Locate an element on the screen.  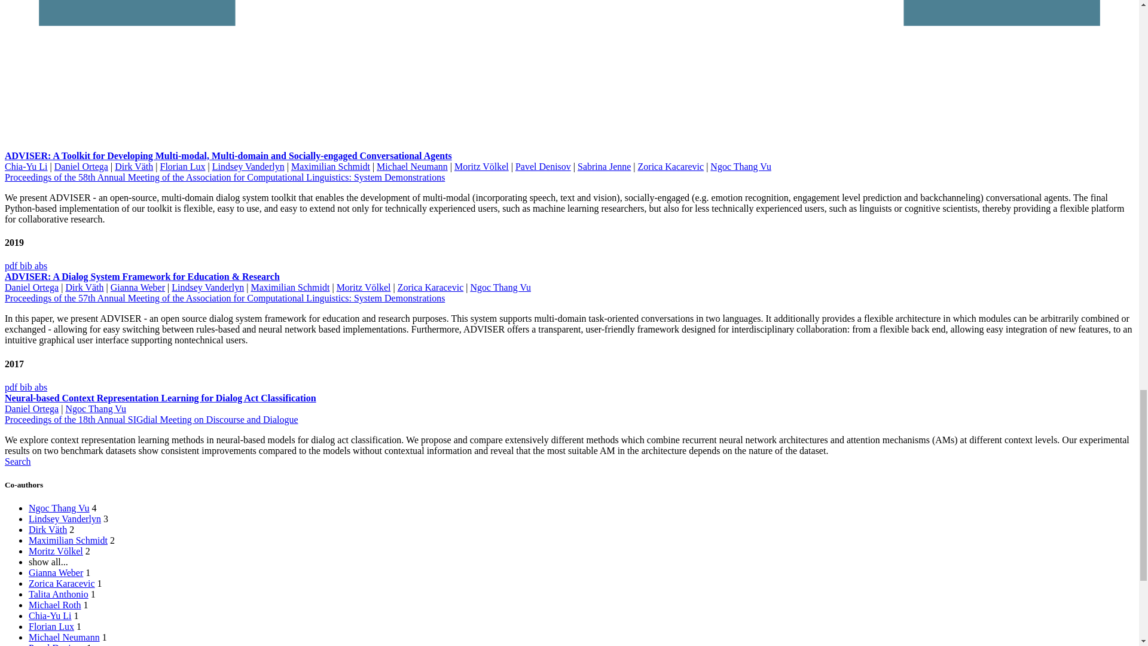
Chia-Yu Li is located at coordinates (26, 166).